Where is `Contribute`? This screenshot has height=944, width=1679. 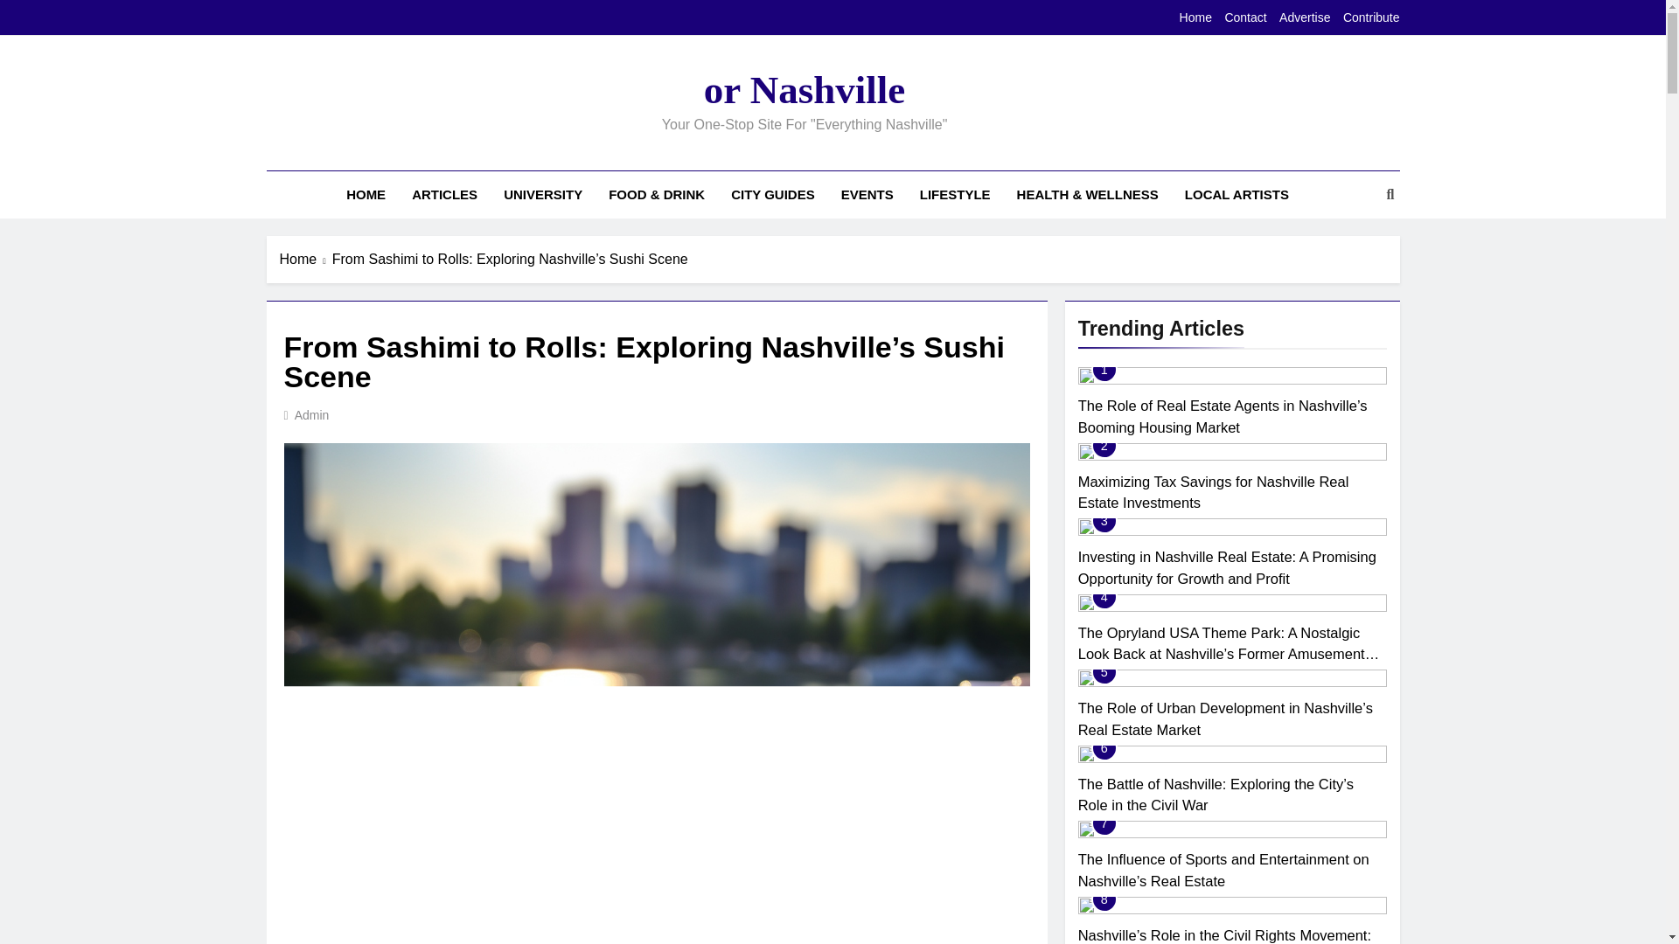
Contribute is located at coordinates (1371, 17).